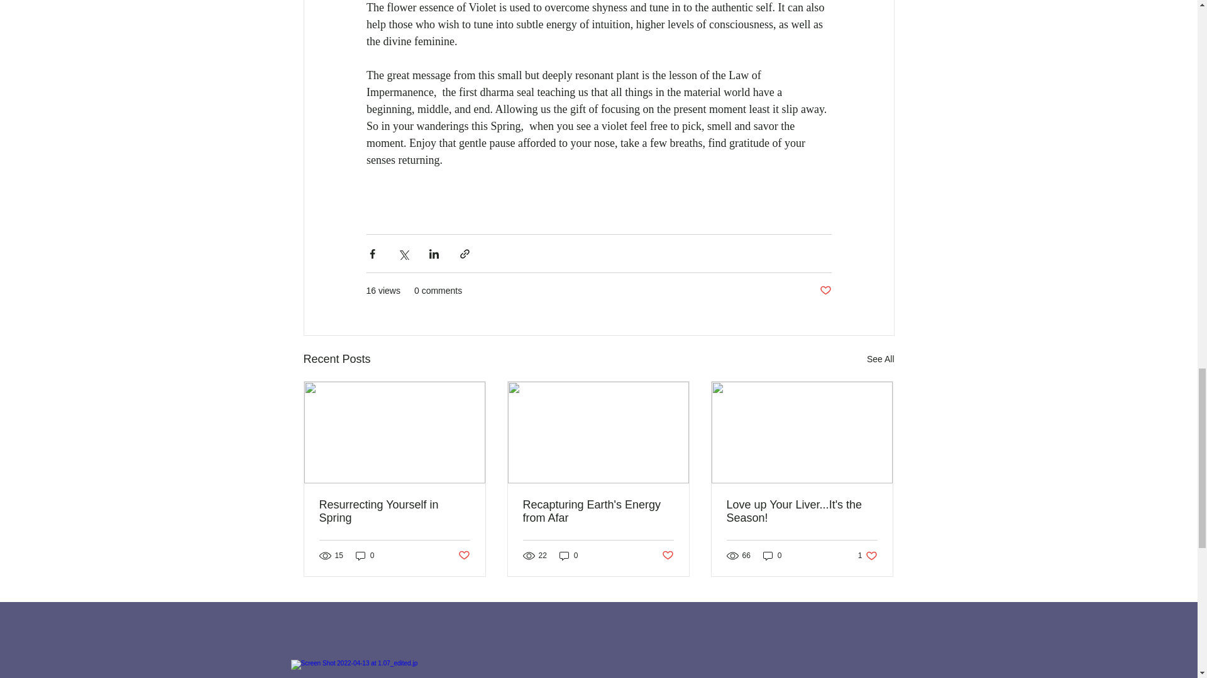 The image size is (1207, 678). Describe the element at coordinates (568, 556) in the screenshot. I see `0` at that location.